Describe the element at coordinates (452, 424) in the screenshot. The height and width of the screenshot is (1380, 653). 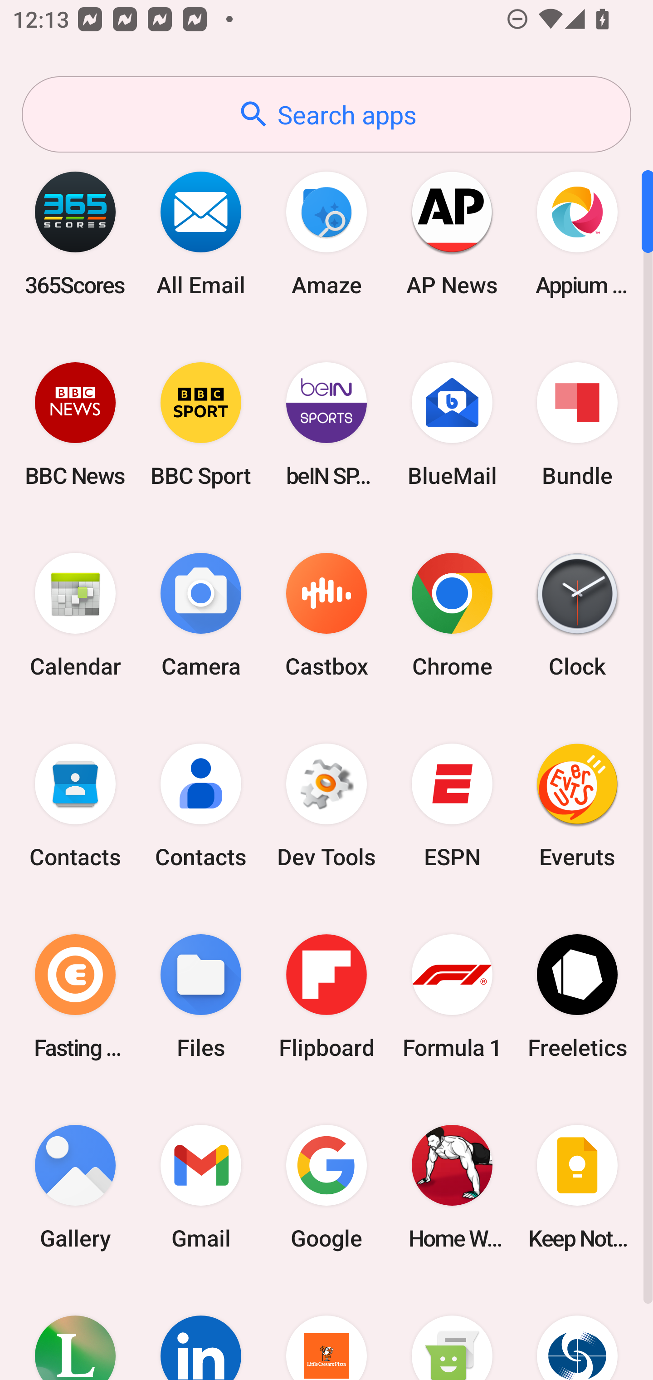
I see `BlueMail` at that location.